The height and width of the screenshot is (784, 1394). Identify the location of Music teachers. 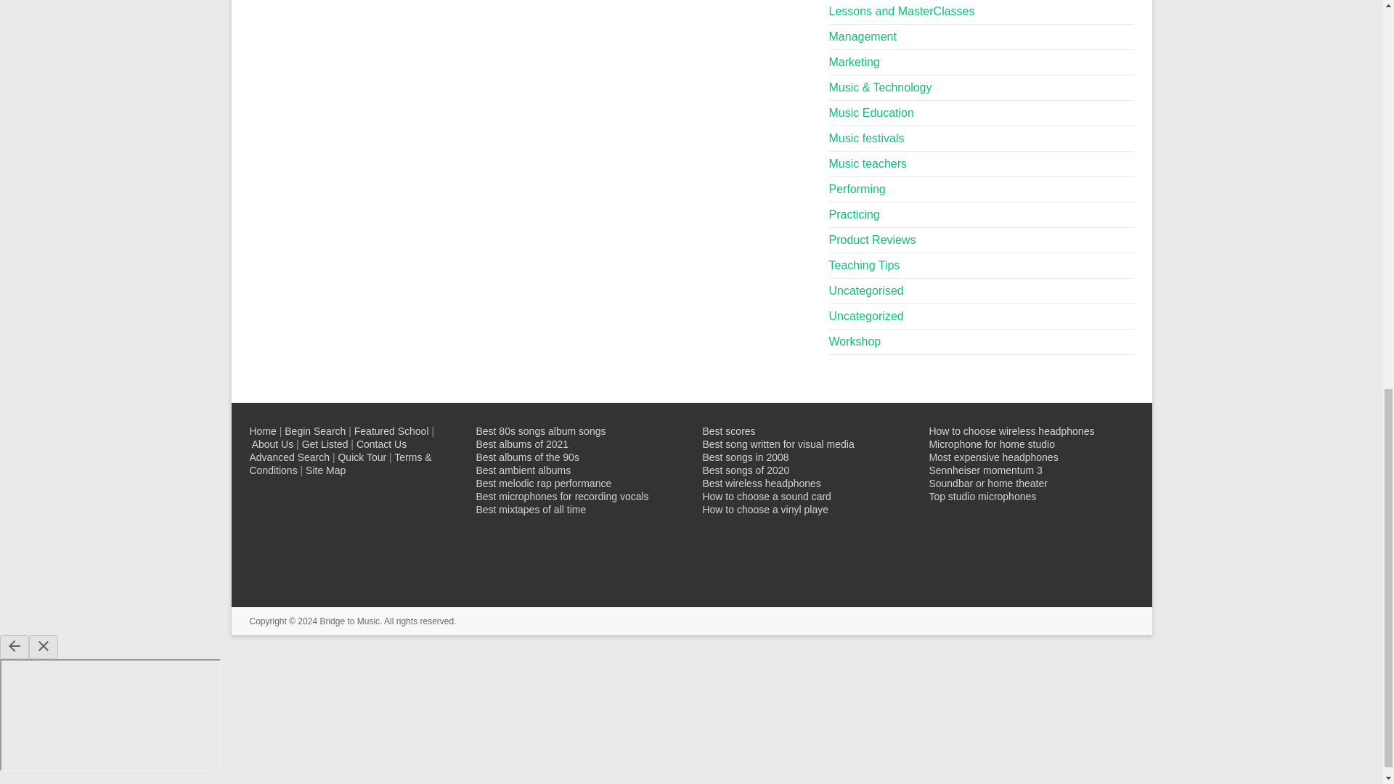
(868, 164).